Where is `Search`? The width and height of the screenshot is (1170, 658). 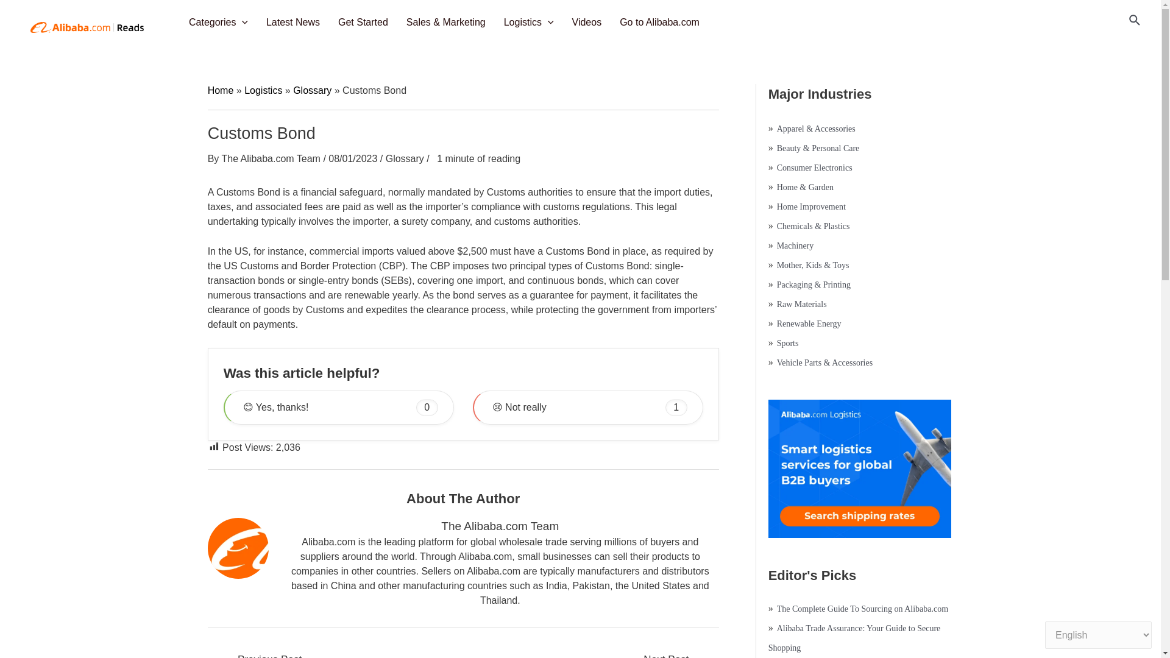
Search is located at coordinates (1135, 21).